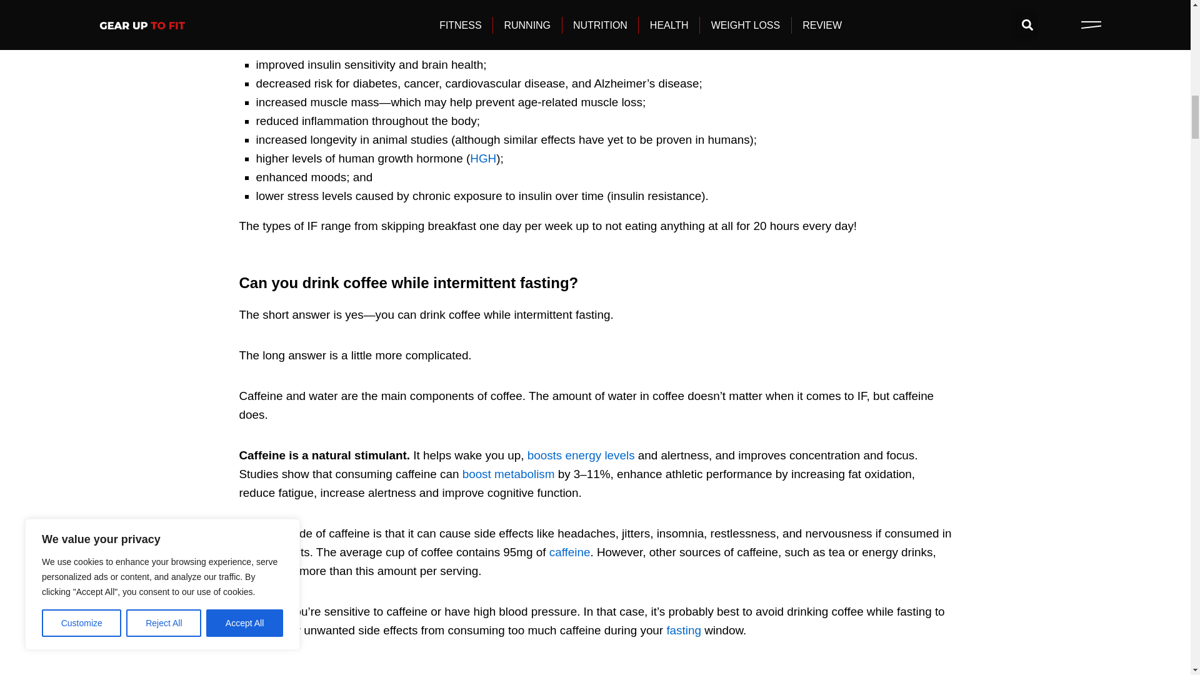  Describe the element at coordinates (508, 474) in the screenshot. I see `boost metabolism` at that location.